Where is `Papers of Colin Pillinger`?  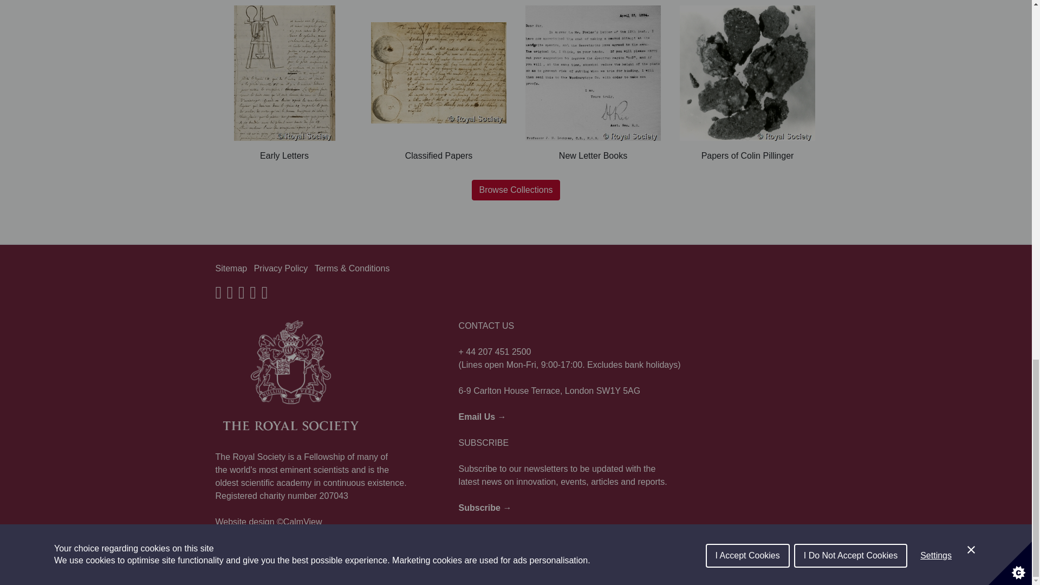
Papers of Colin Pillinger is located at coordinates (747, 83).